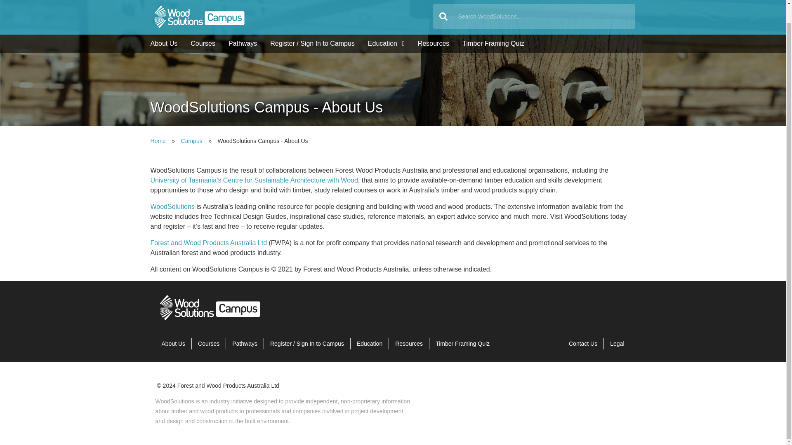 Image resolution: width=792 pixels, height=445 pixels. Describe the element at coordinates (409, 343) in the screenshot. I see `Resources` at that location.